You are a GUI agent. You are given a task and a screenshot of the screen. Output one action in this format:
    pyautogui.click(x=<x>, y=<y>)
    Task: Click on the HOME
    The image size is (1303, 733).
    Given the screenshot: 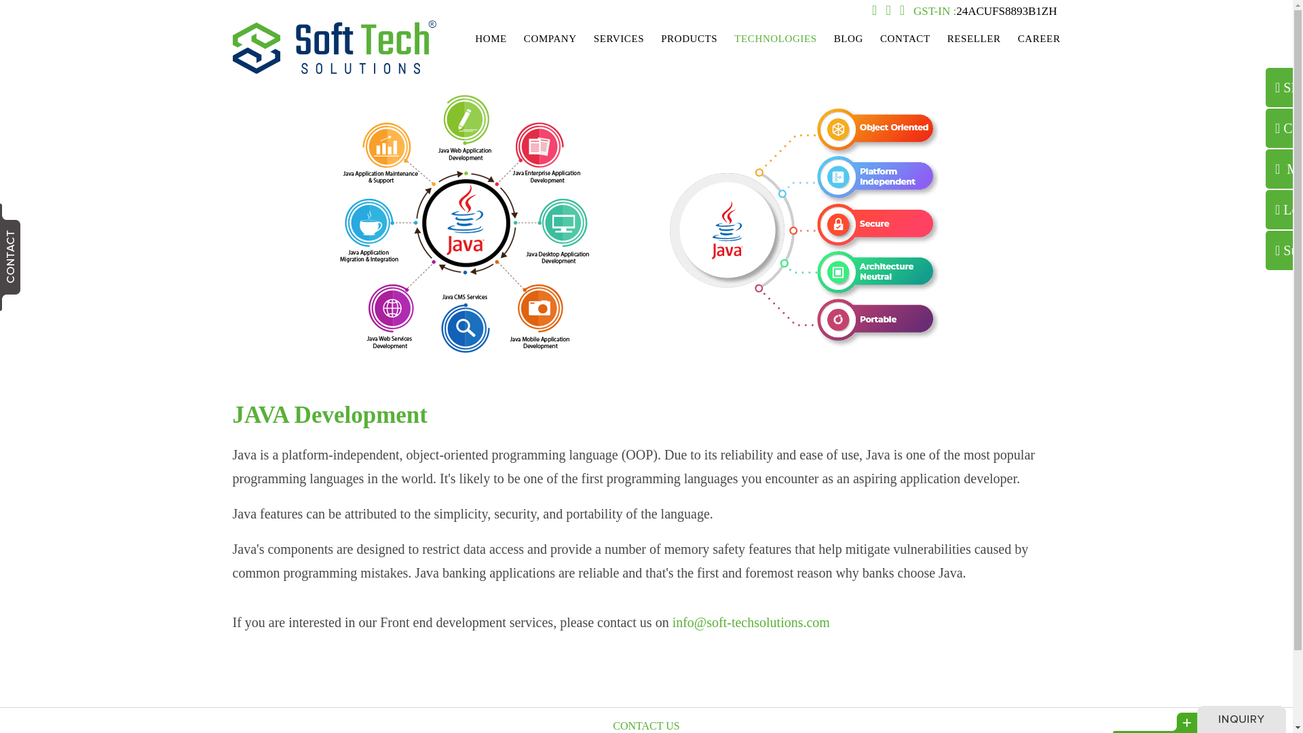 What is the action you would take?
    pyautogui.click(x=490, y=39)
    